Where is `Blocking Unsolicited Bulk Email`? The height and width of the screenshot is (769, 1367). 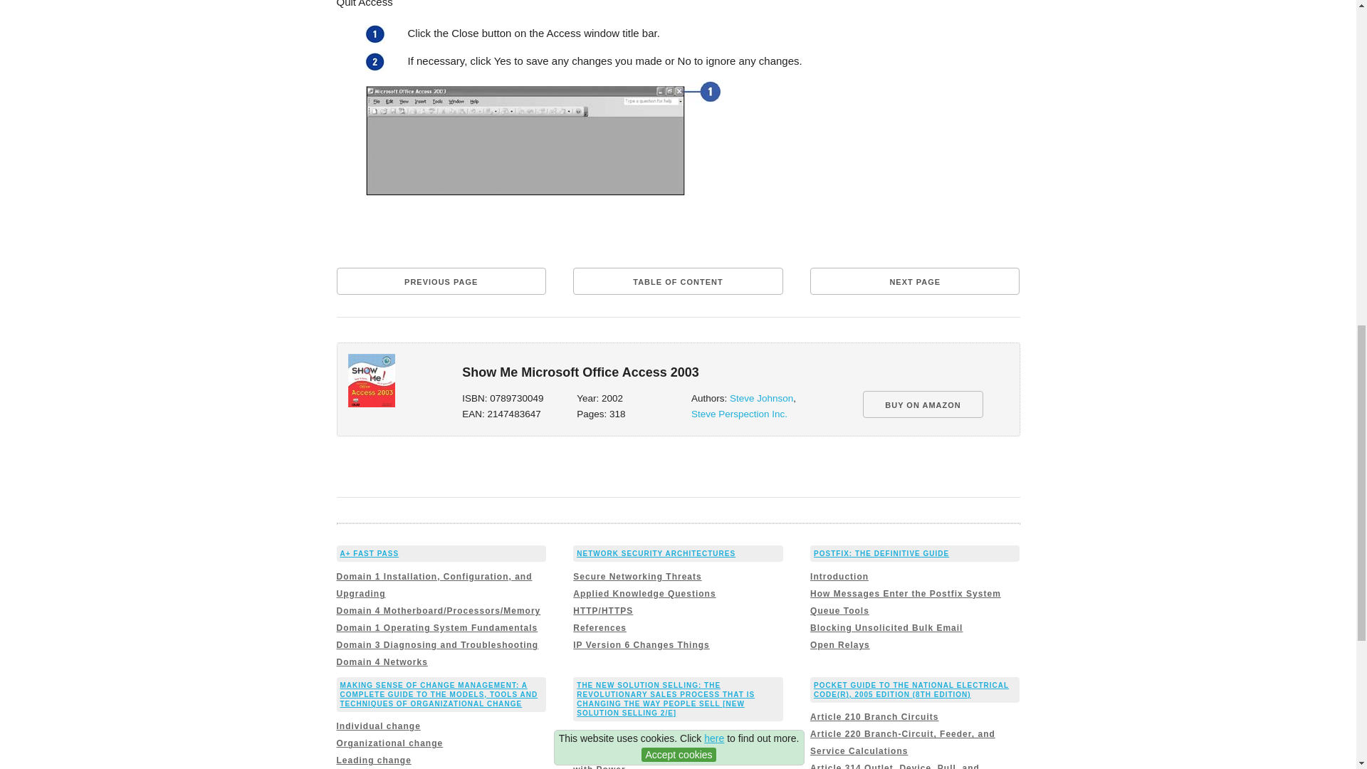 Blocking Unsolicited Bulk Email is located at coordinates (886, 627).